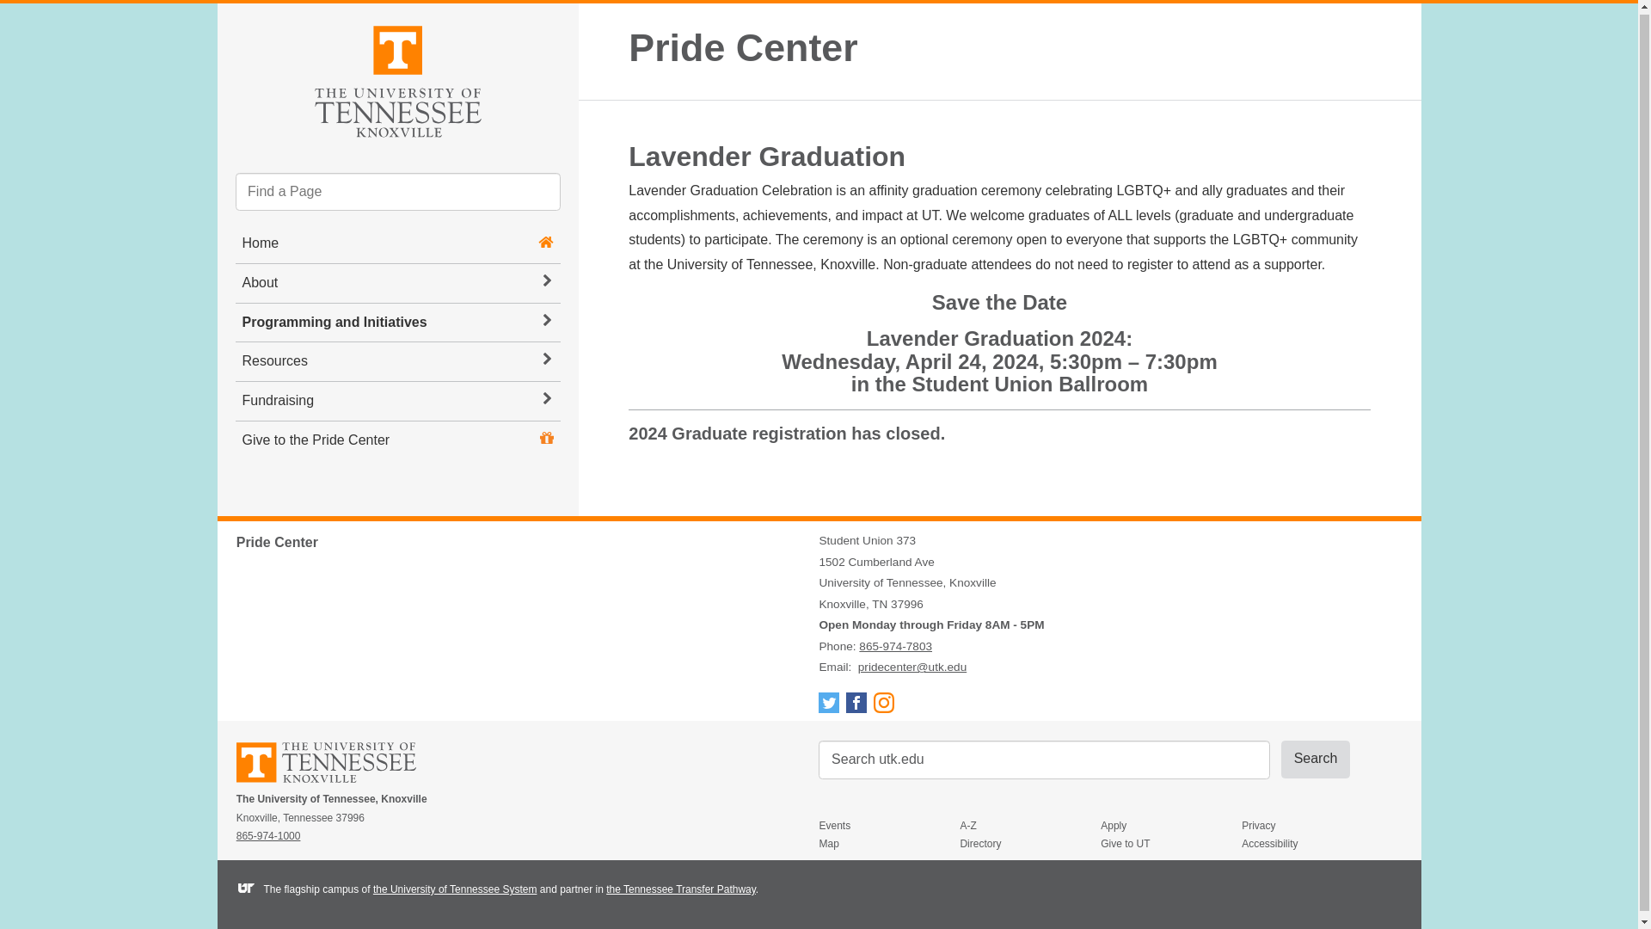 Image resolution: width=1651 pixels, height=929 pixels. I want to click on Home, so click(261, 243).